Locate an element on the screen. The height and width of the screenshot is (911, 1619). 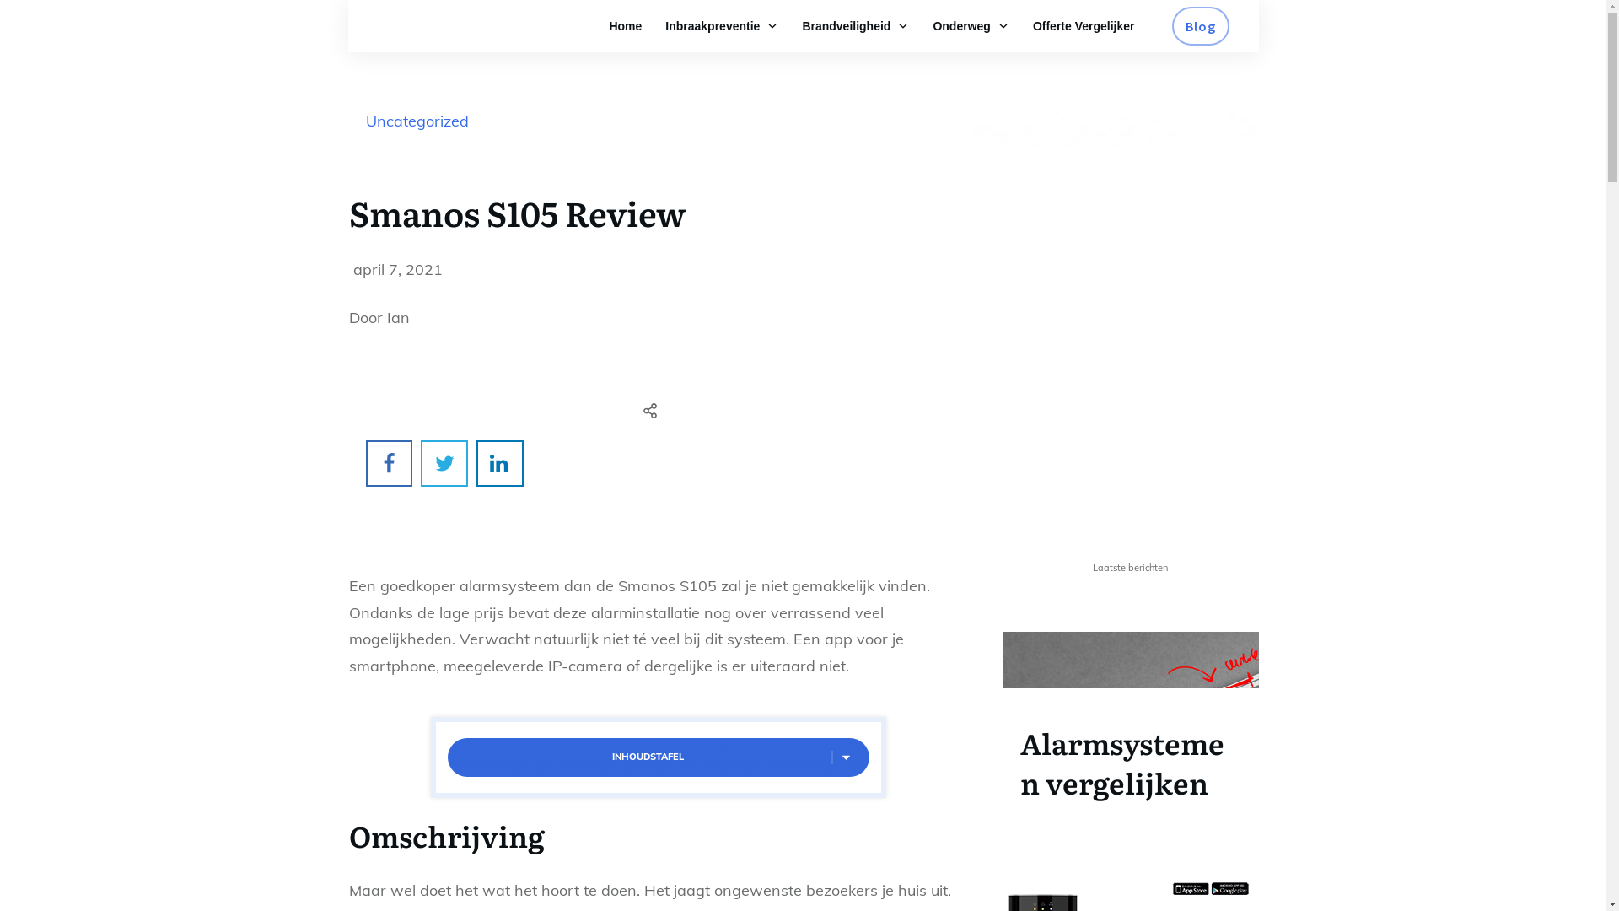
Onderweg is located at coordinates (971, 26).